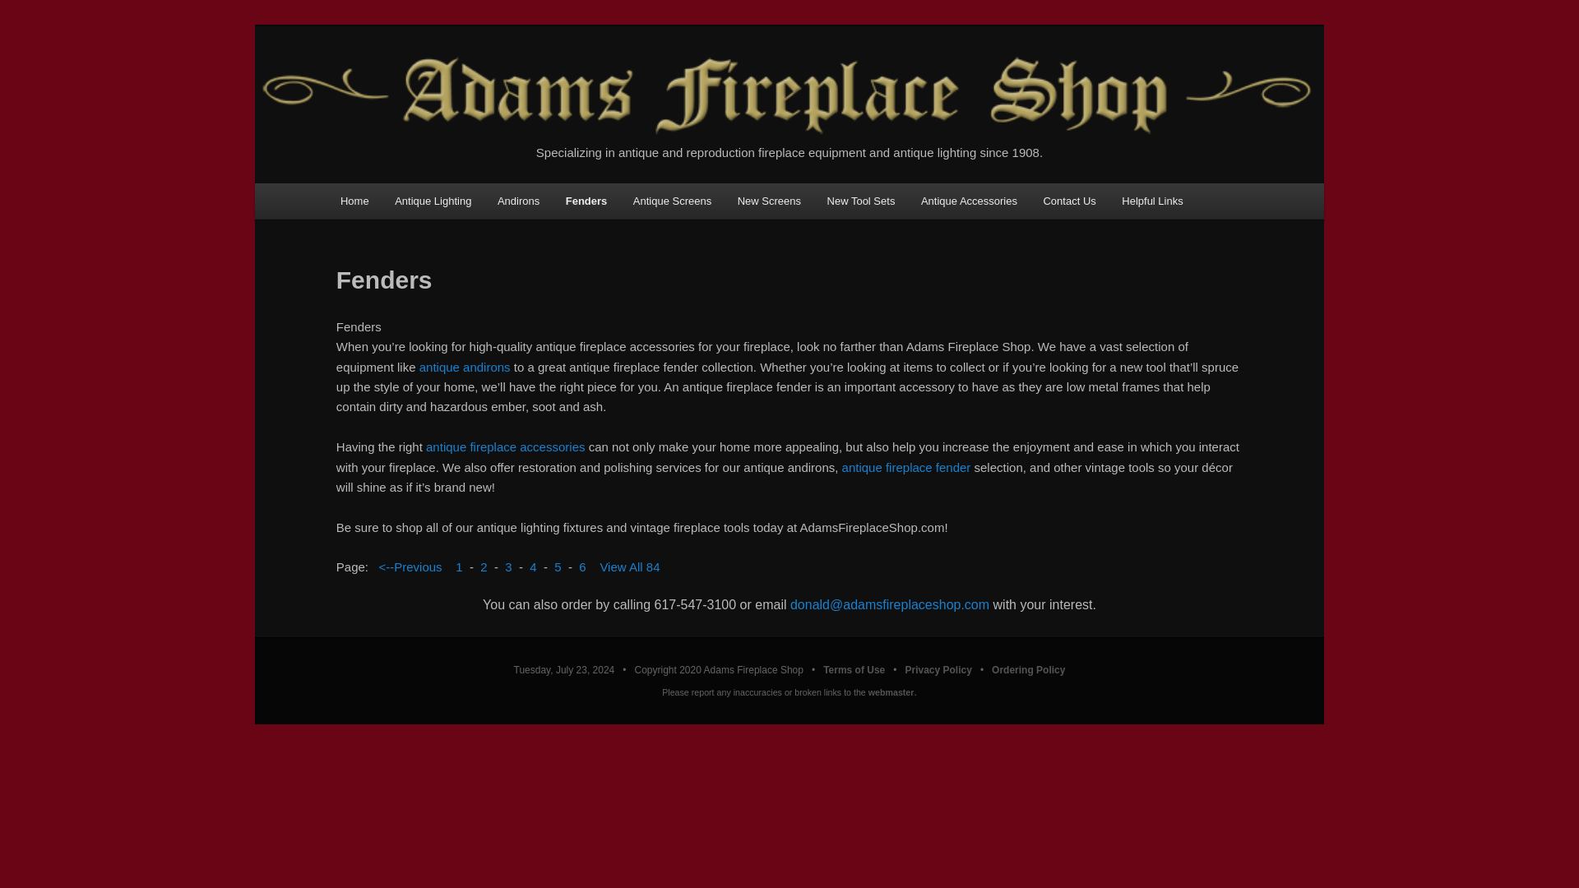 The width and height of the screenshot is (1579, 888). What do you see at coordinates (673, 200) in the screenshot?
I see `Antique Screens` at bounding box center [673, 200].